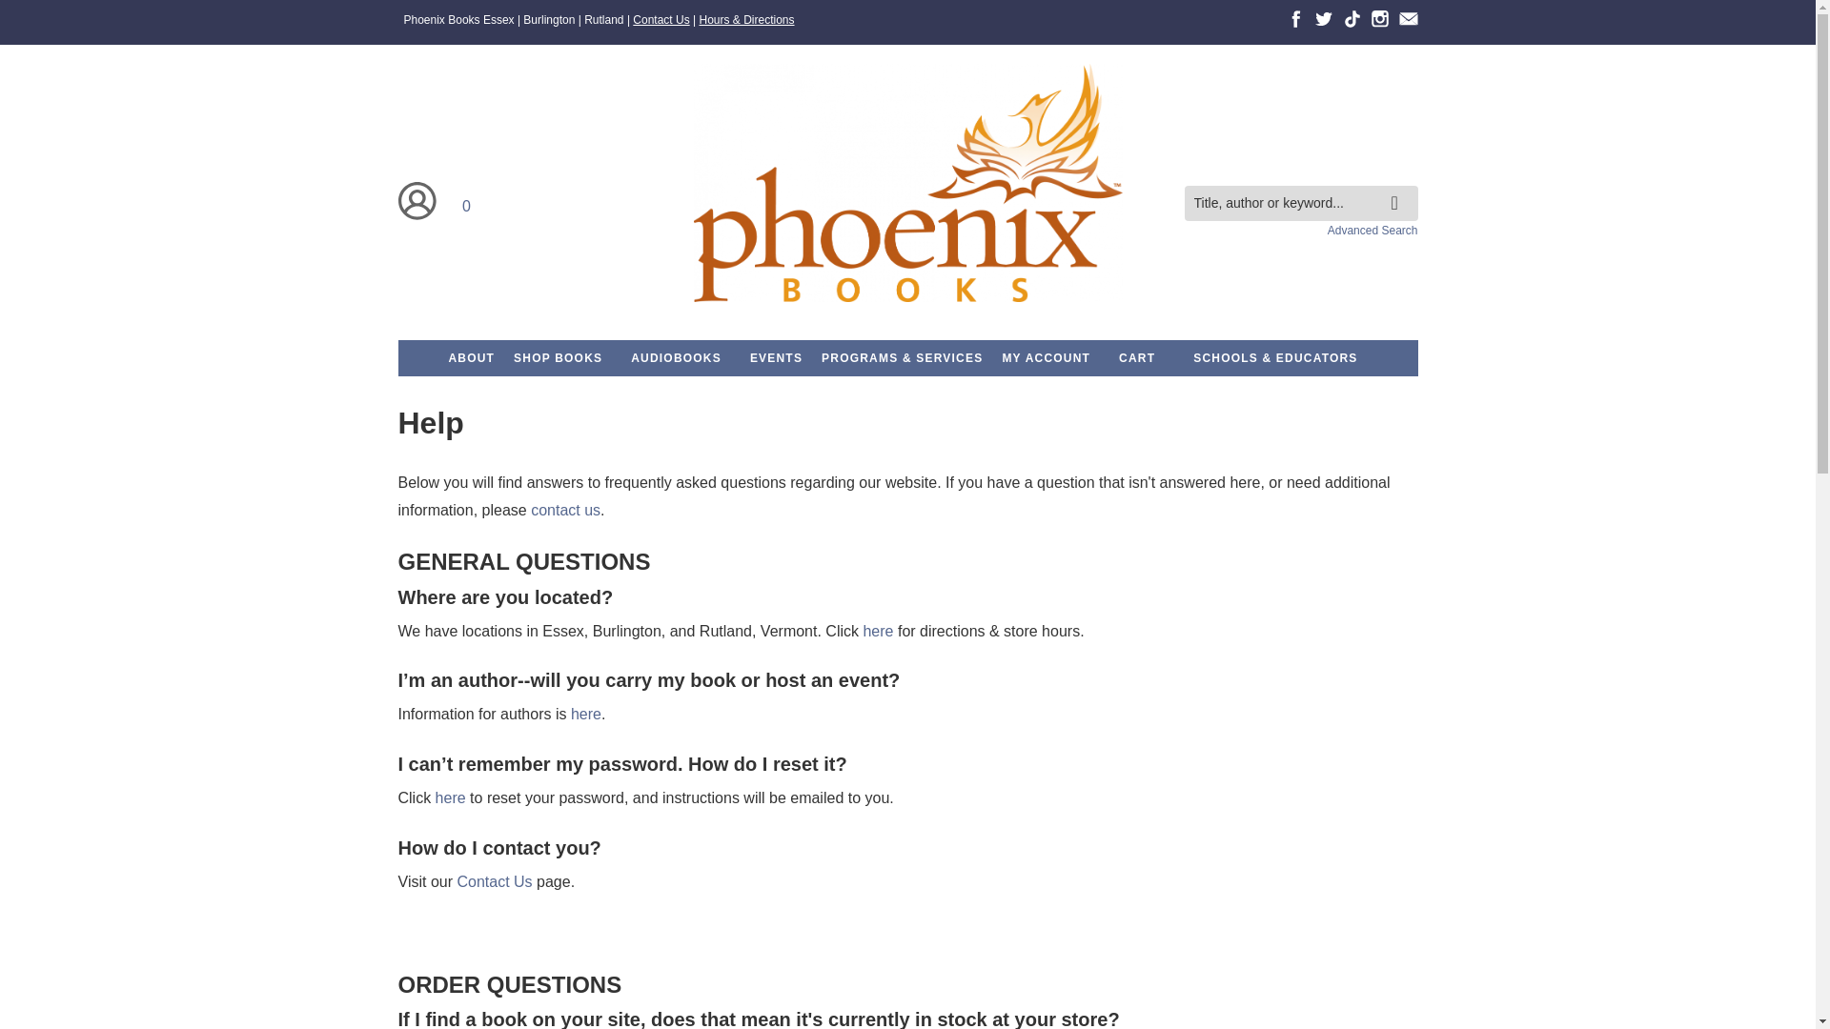  I want to click on ABOUT, so click(471, 358).